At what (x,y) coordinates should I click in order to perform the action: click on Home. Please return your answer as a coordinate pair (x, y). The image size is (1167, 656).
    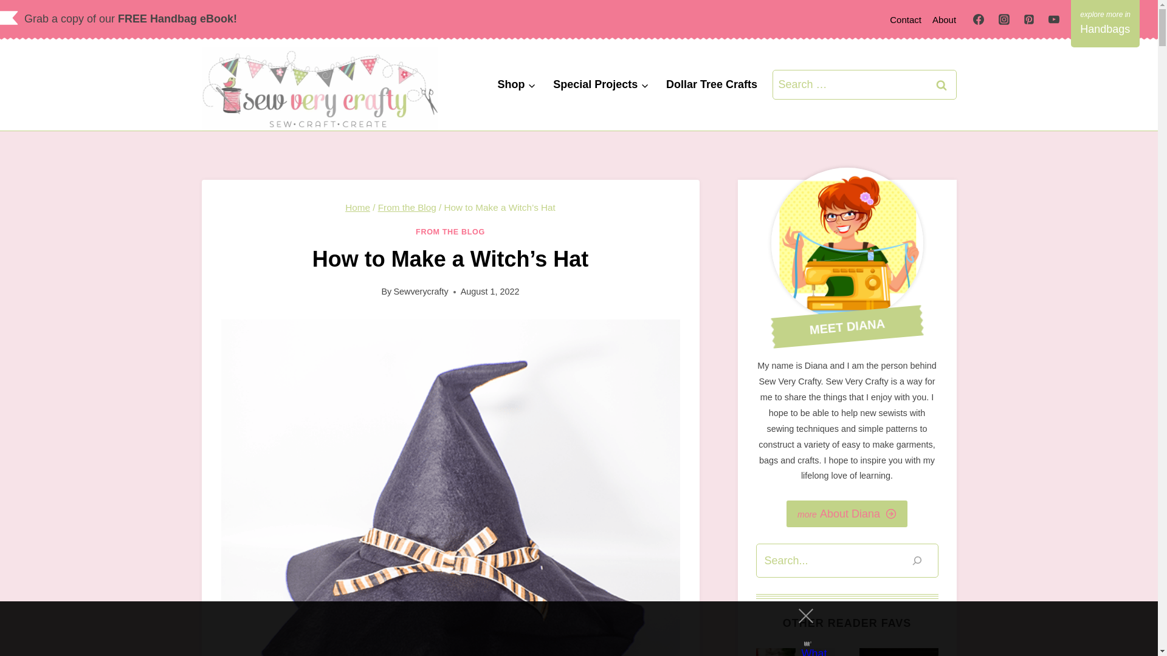
    Looking at the image, I should click on (357, 207).